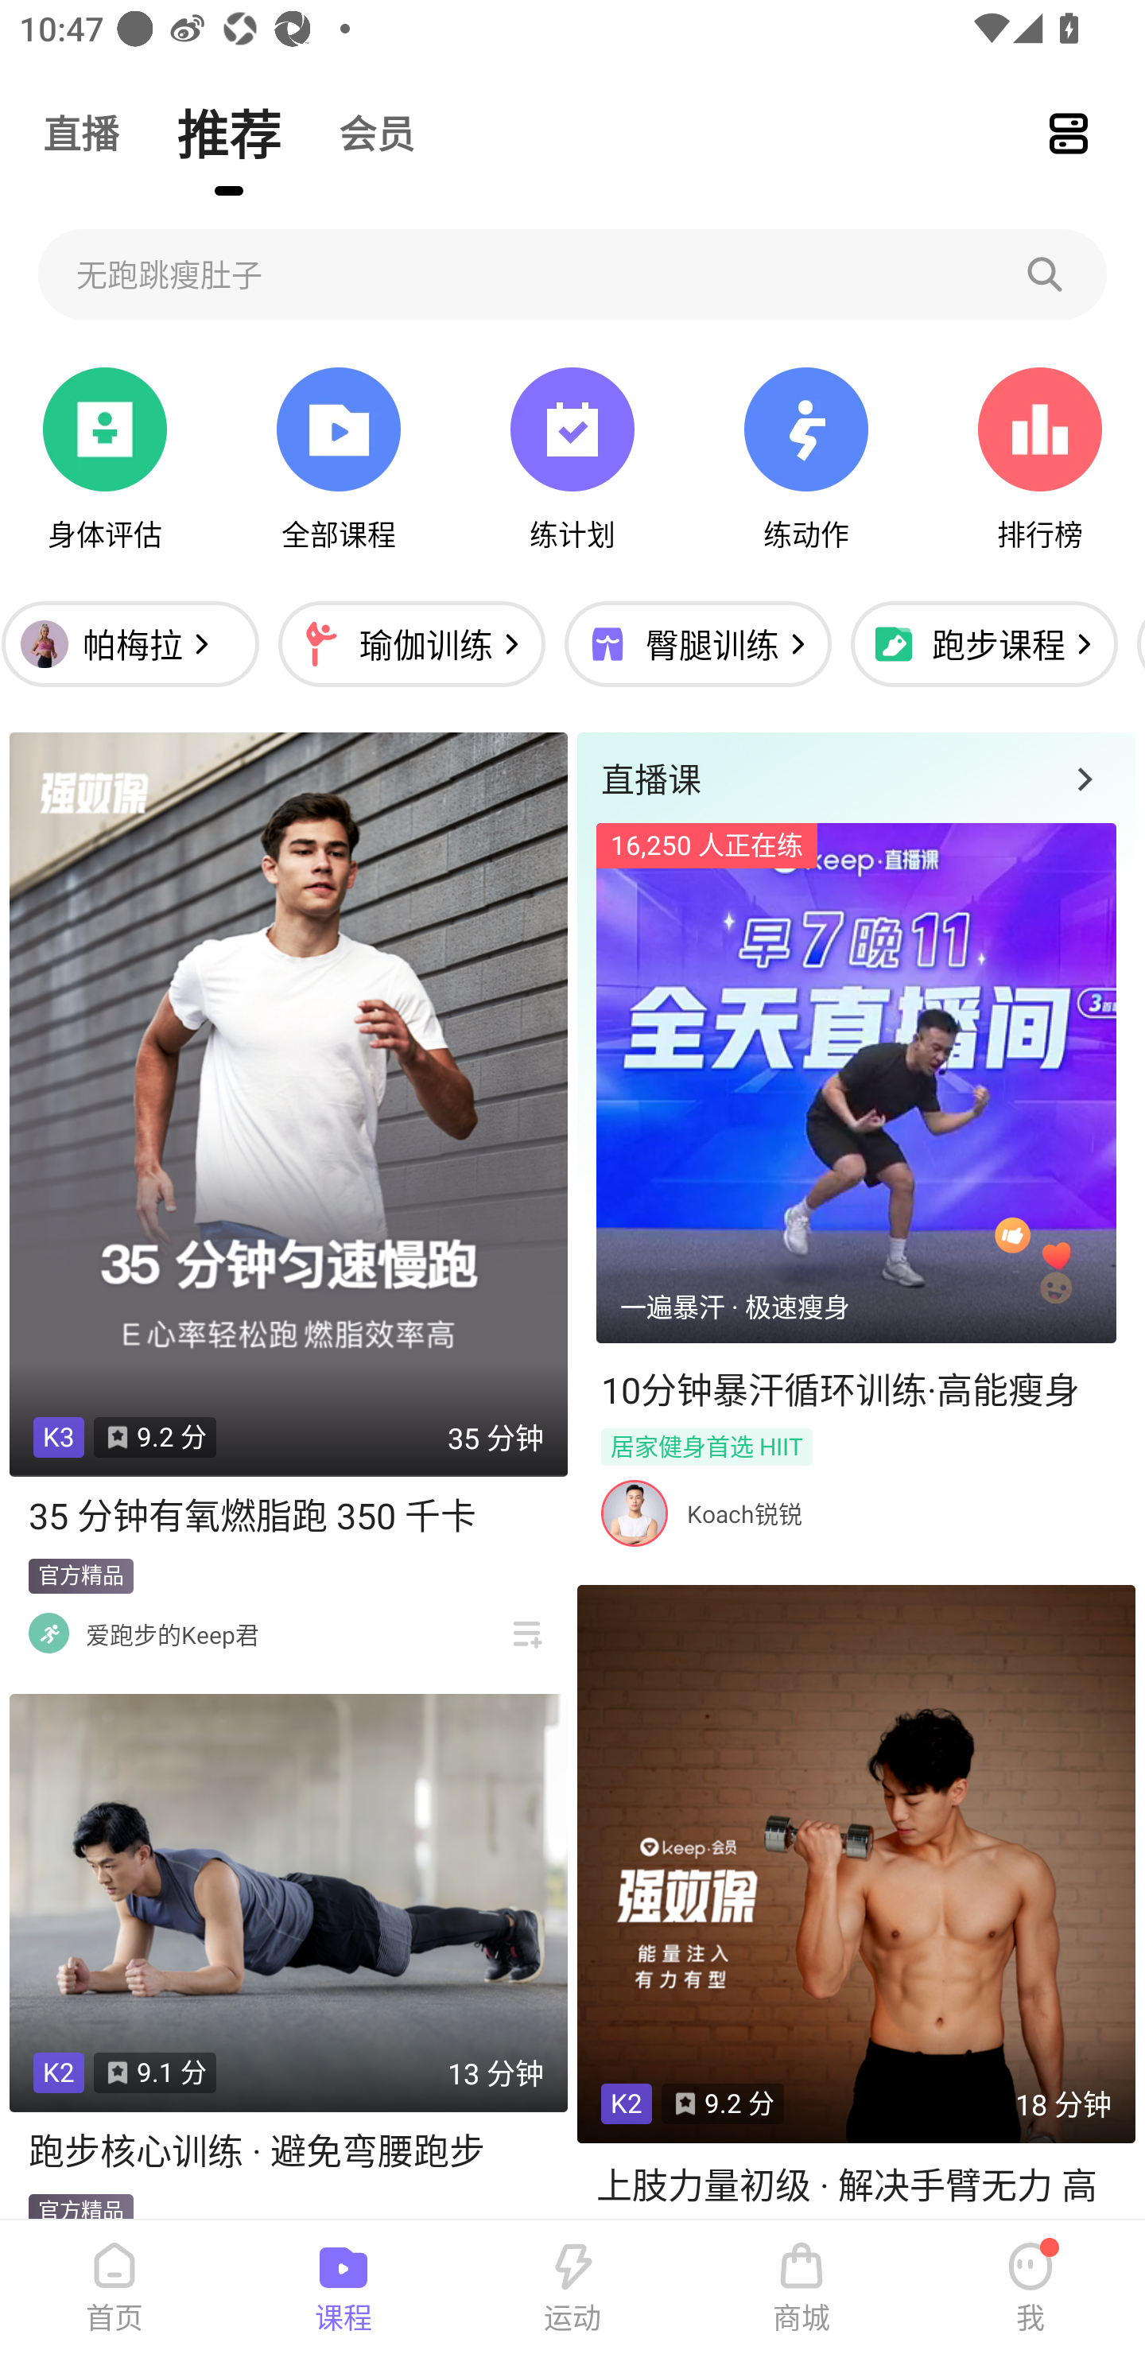 This screenshot has height=2354, width=1145. I want to click on 臀腿训练 更多, so click(697, 643).